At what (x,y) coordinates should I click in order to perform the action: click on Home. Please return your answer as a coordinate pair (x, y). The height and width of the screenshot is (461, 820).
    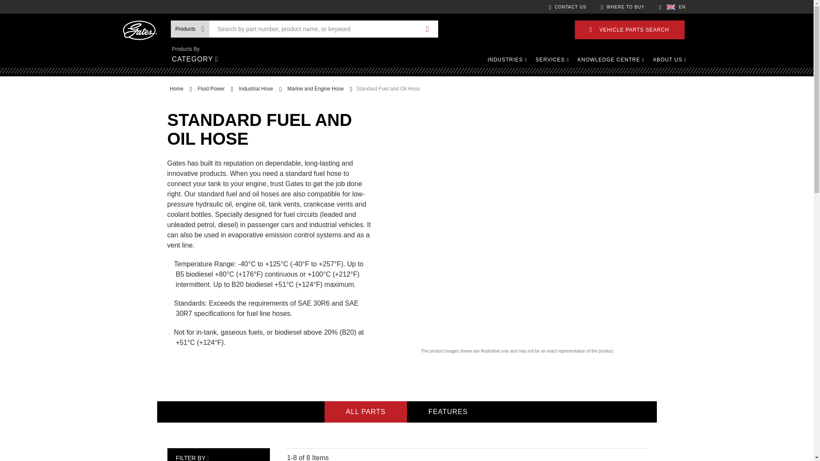
    Looking at the image, I should click on (177, 88).